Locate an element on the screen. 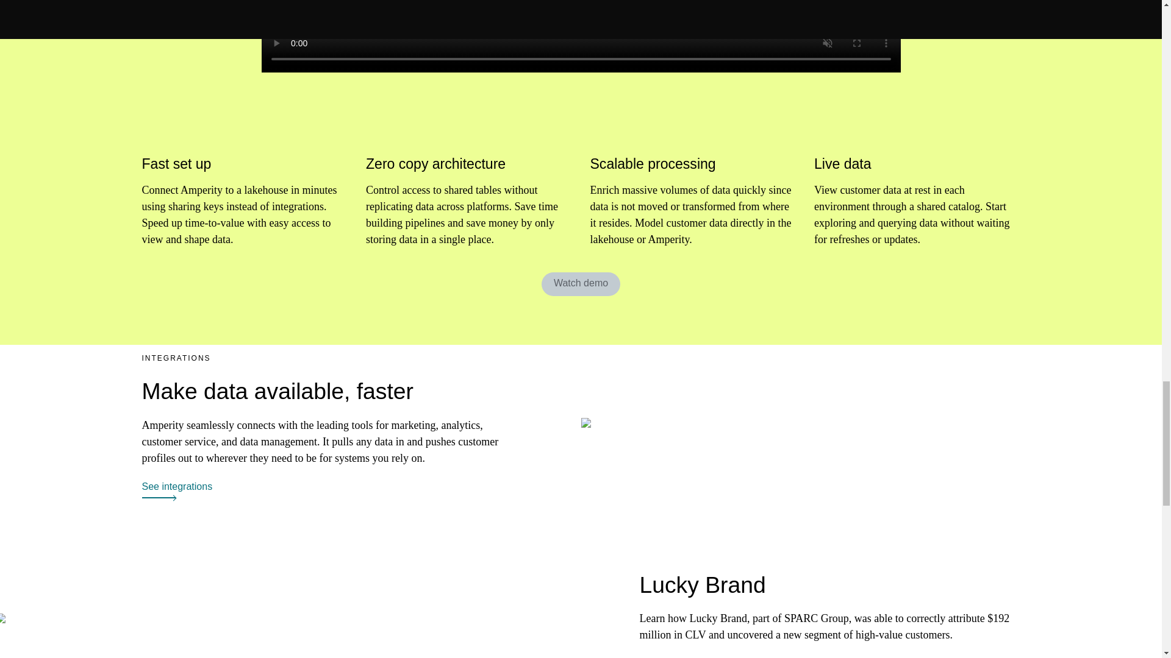 The height and width of the screenshot is (658, 1171). Watch demo is located at coordinates (581, 284).